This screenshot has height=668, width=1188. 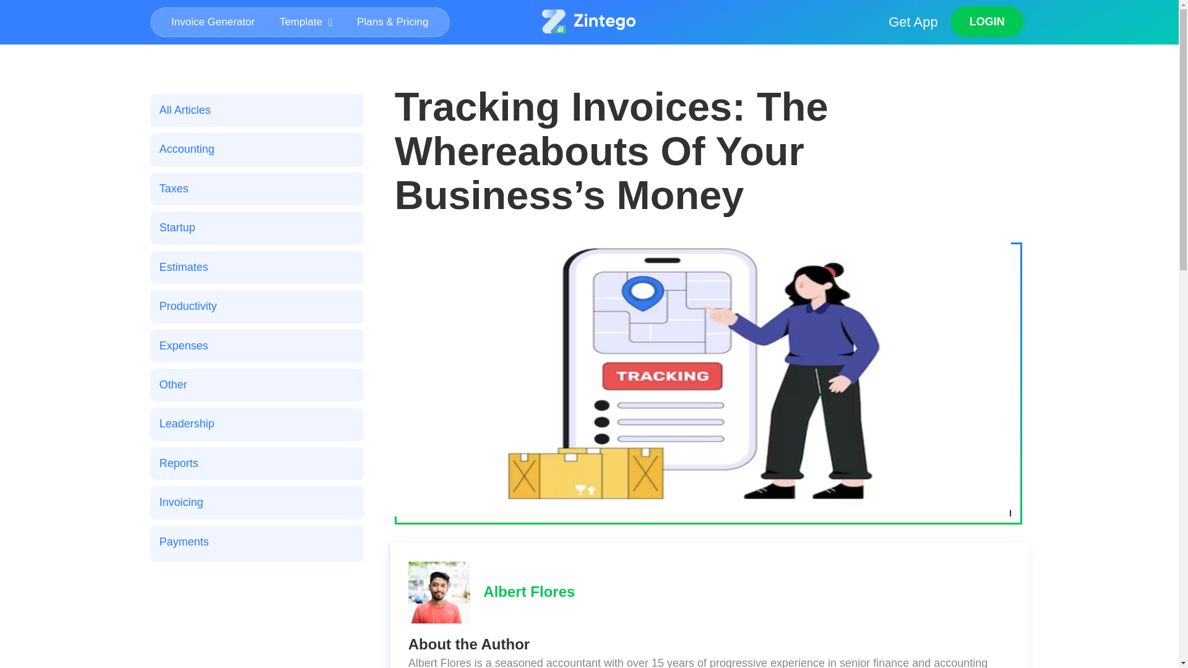 What do you see at coordinates (256, 189) in the screenshot?
I see `Taxes` at bounding box center [256, 189].